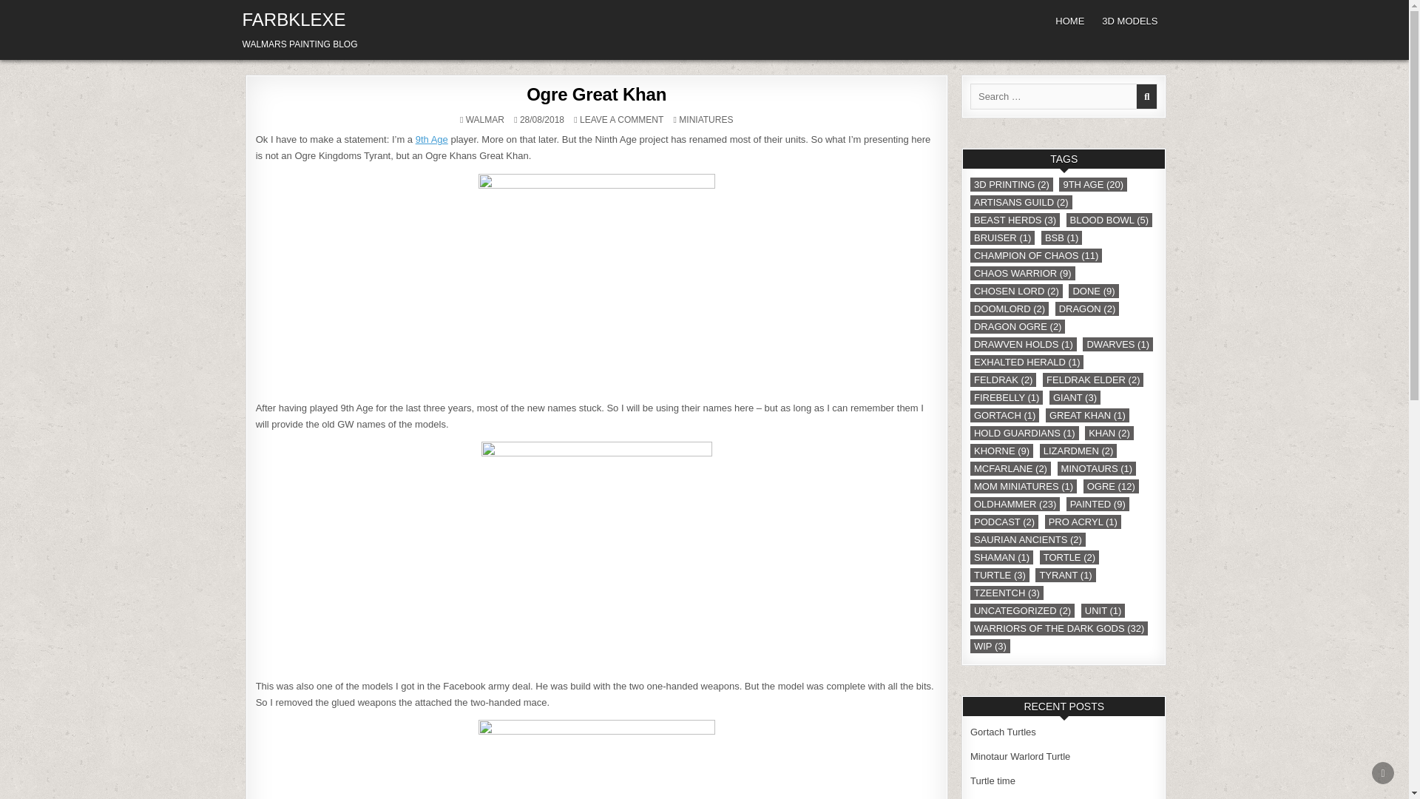 The height and width of the screenshot is (799, 1420). Describe the element at coordinates (1069, 21) in the screenshot. I see `HOME` at that location.